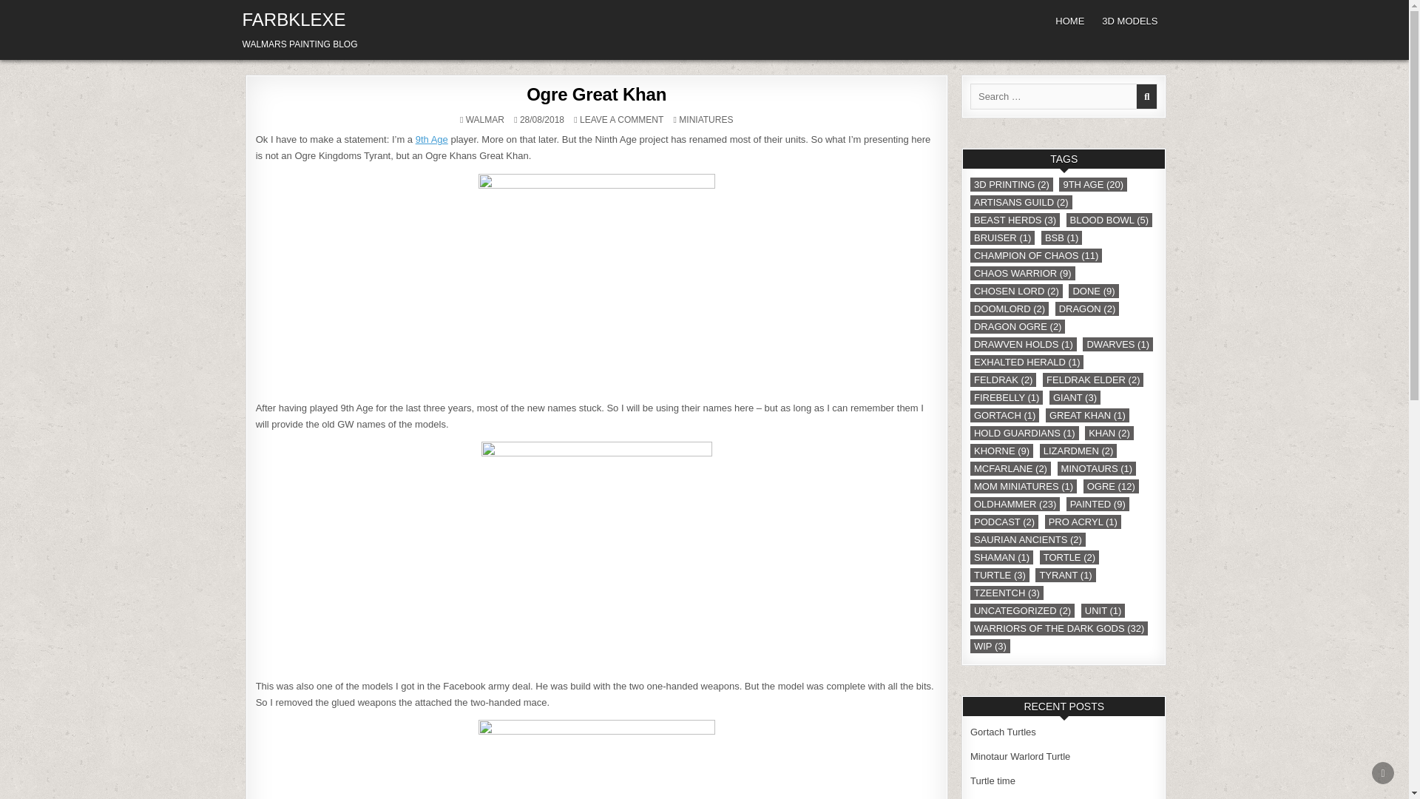 The height and width of the screenshot is (799, 1420). Describe the element at coordinates (1069, 21) in the screenshot. I see `HOME` at that location.